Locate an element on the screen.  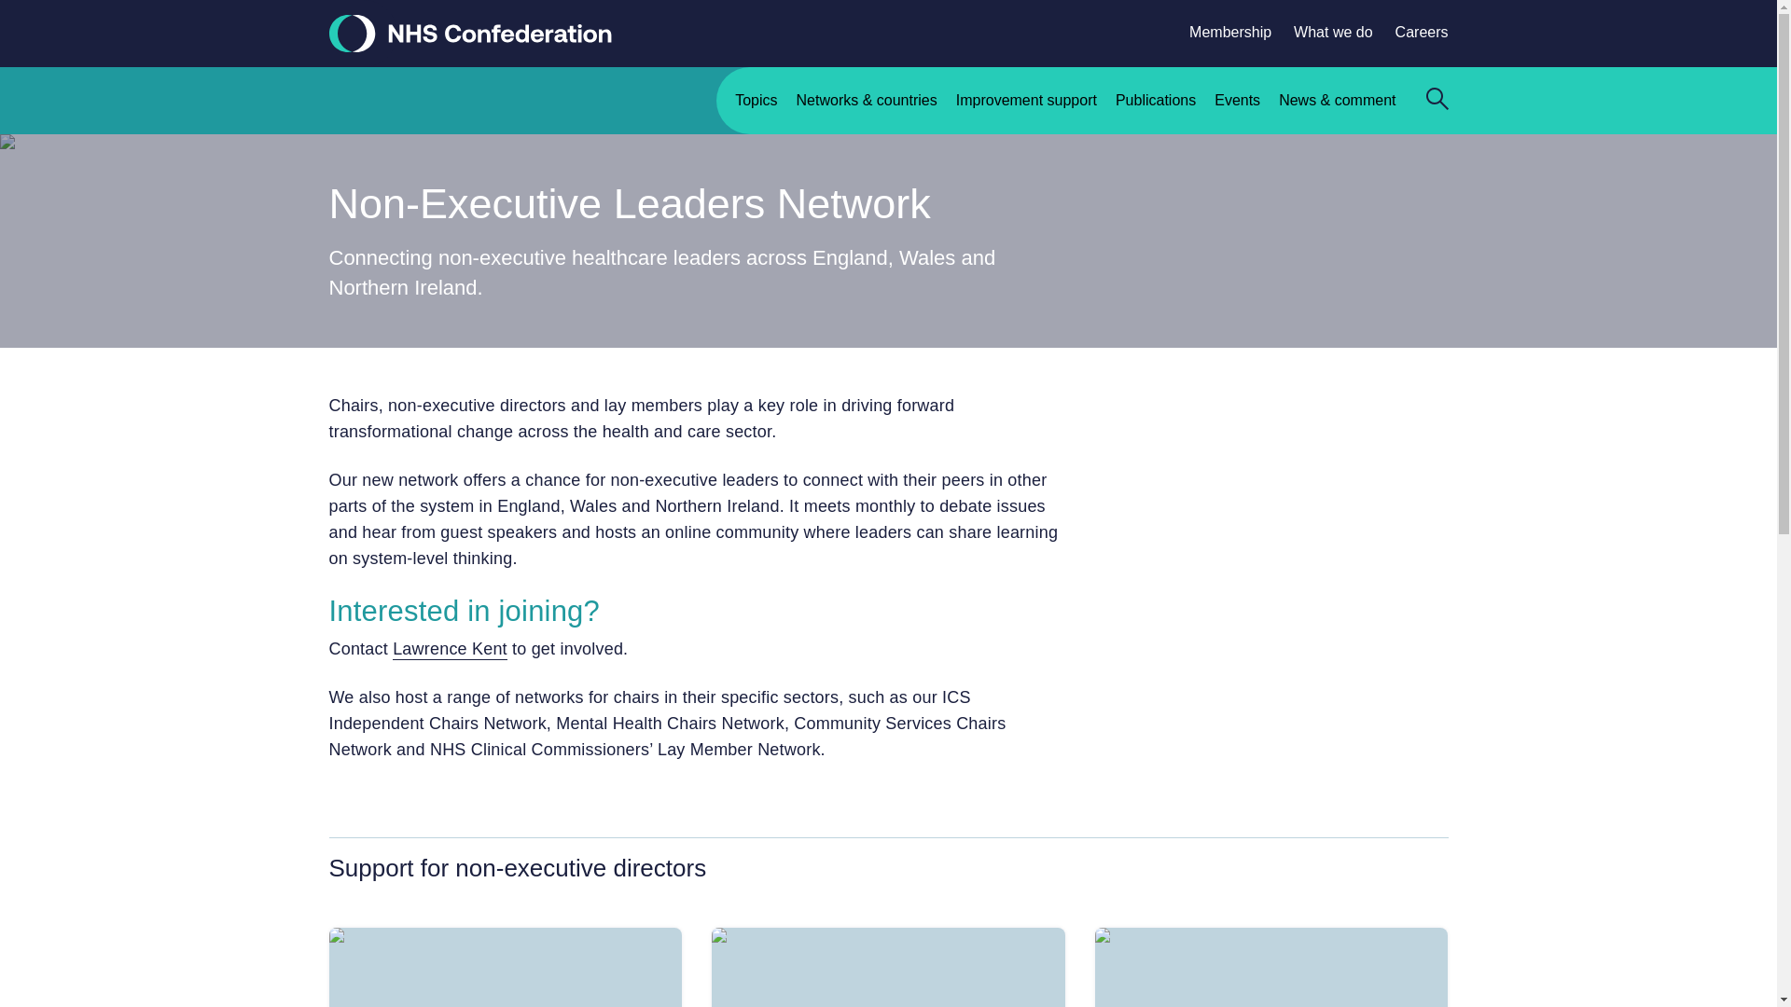
Youtube icon is located at coordinates (1405, 965).